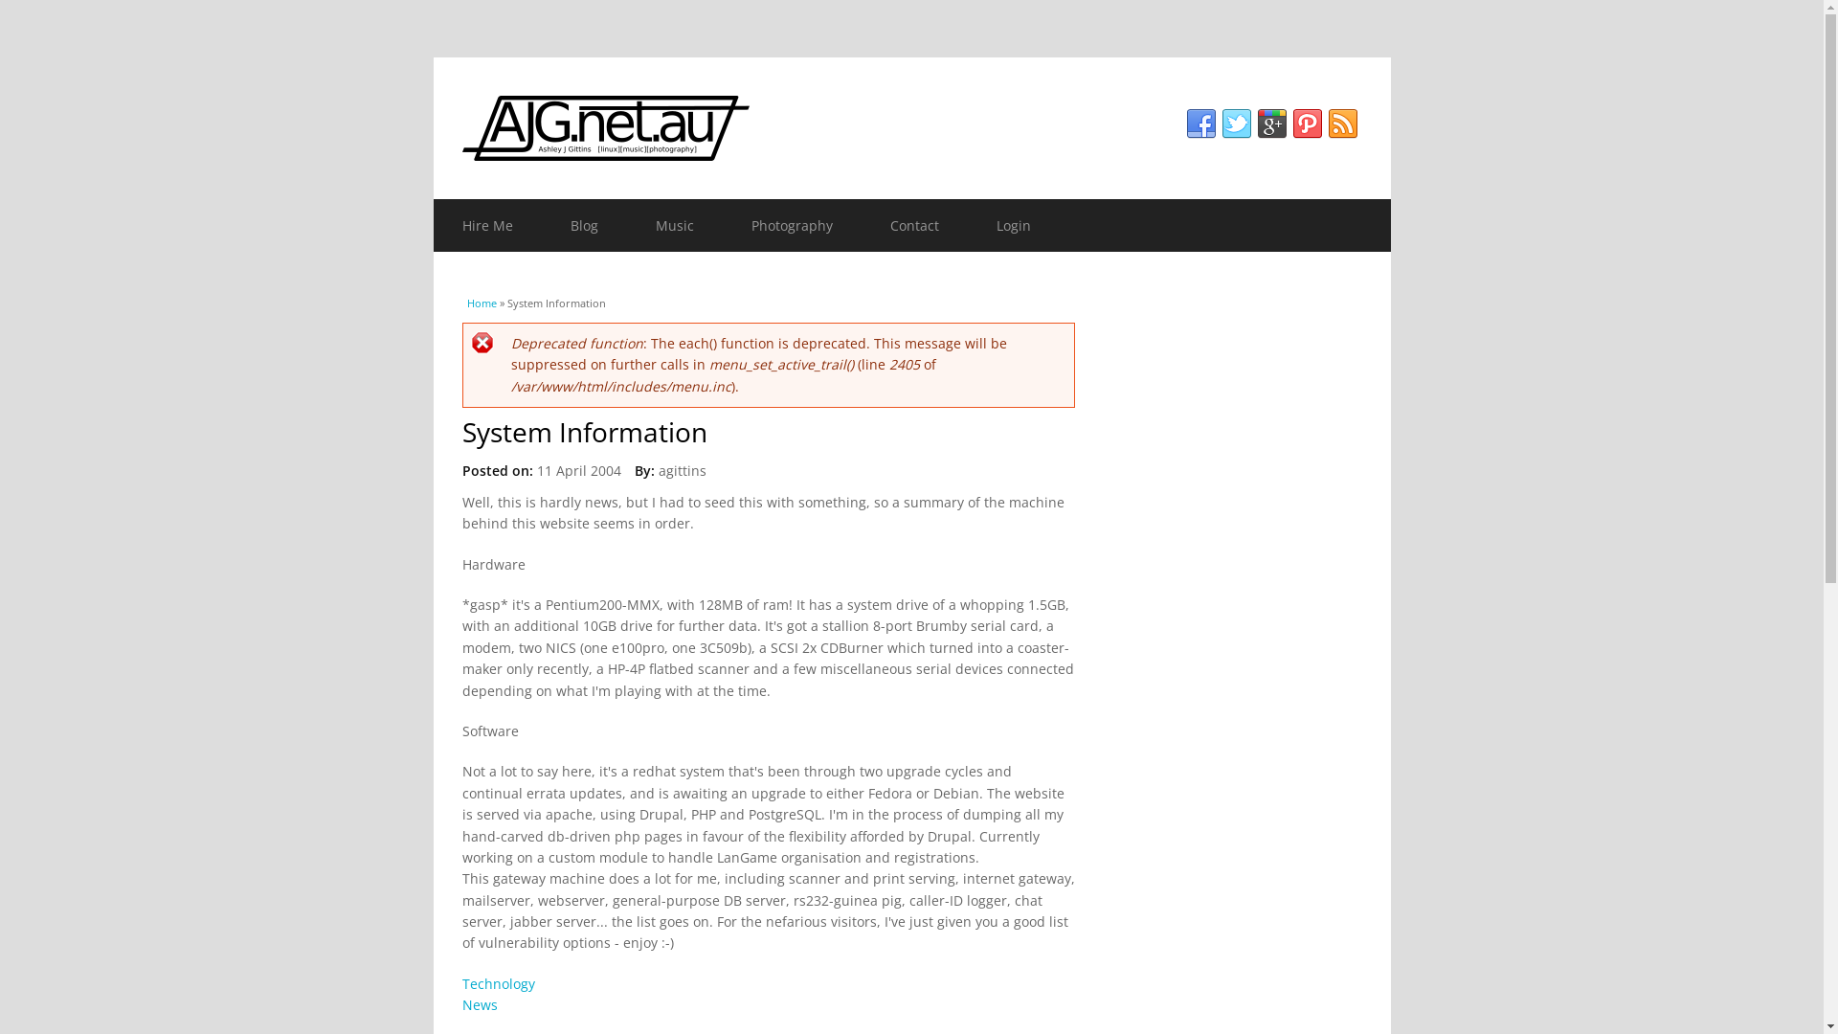 The width and height of the screenshot is (1838, 1034). What do you see at coordinates (482, 303) in the screenshot?
I see `Home` at bounding box center [482, 303].